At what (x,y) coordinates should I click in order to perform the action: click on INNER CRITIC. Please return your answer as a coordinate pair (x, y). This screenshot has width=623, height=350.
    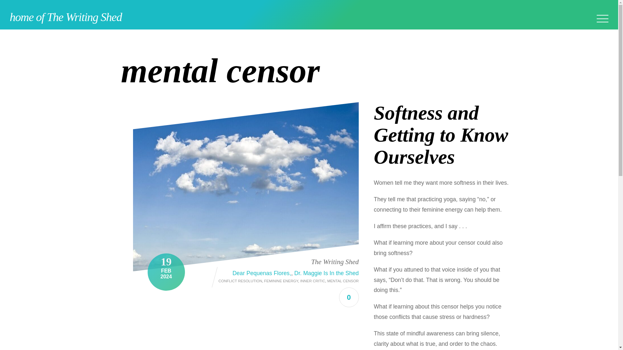
    Looking at the image, I should click on (313, 281).